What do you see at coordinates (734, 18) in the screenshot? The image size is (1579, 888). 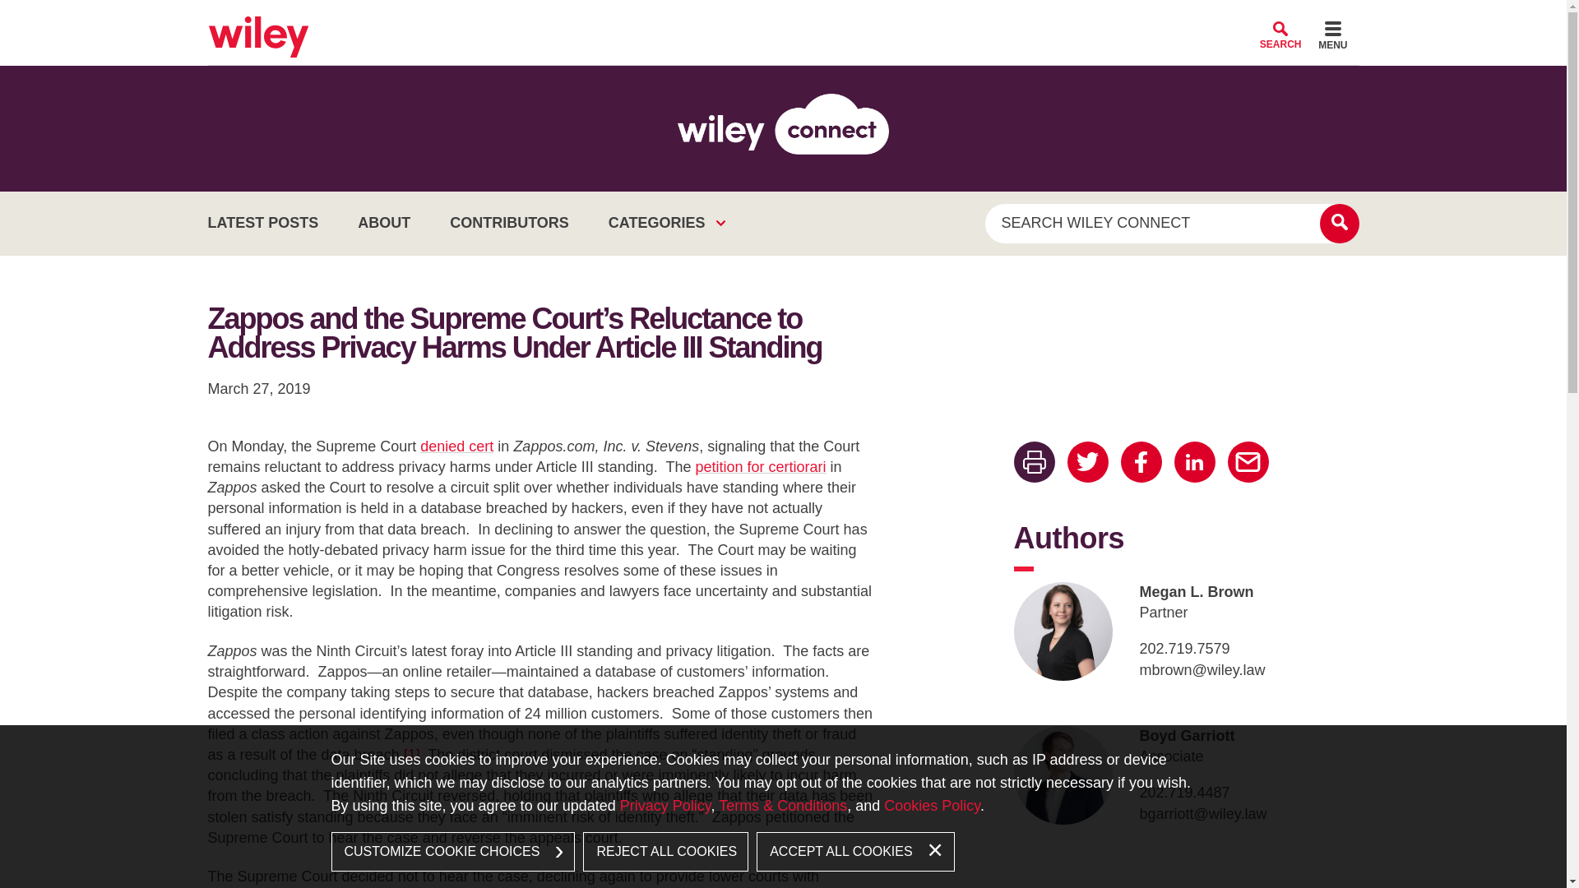 I see `Menu` at bounding box center [734, 18].